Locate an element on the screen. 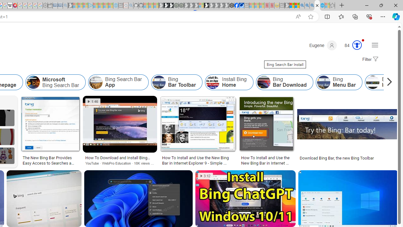  Sign in to your account - Sleeping is located at coordinates (201, 6).